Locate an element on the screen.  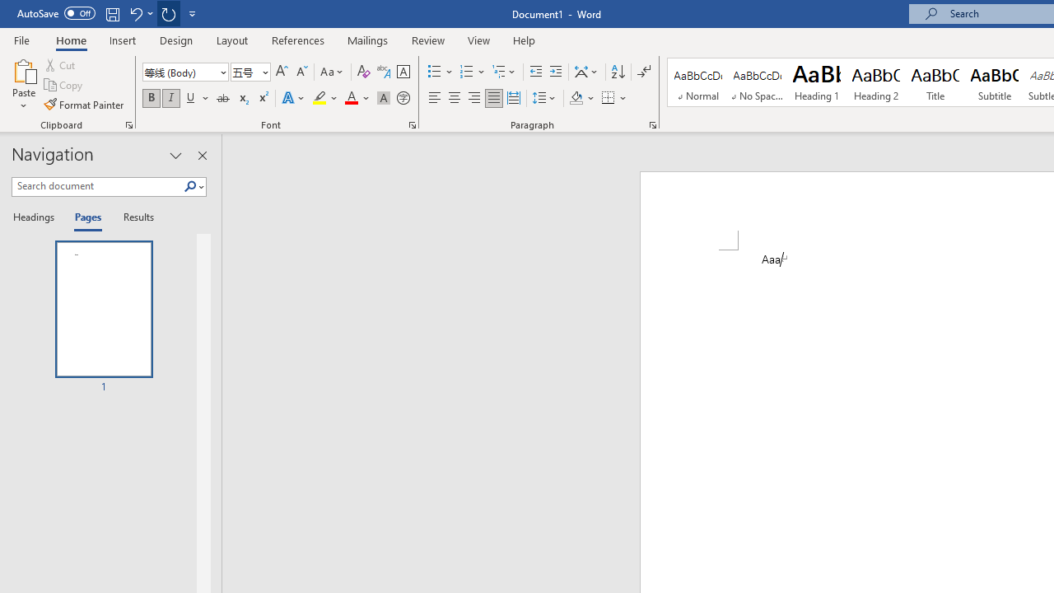
Bullets is located at coordinates (435, 72).